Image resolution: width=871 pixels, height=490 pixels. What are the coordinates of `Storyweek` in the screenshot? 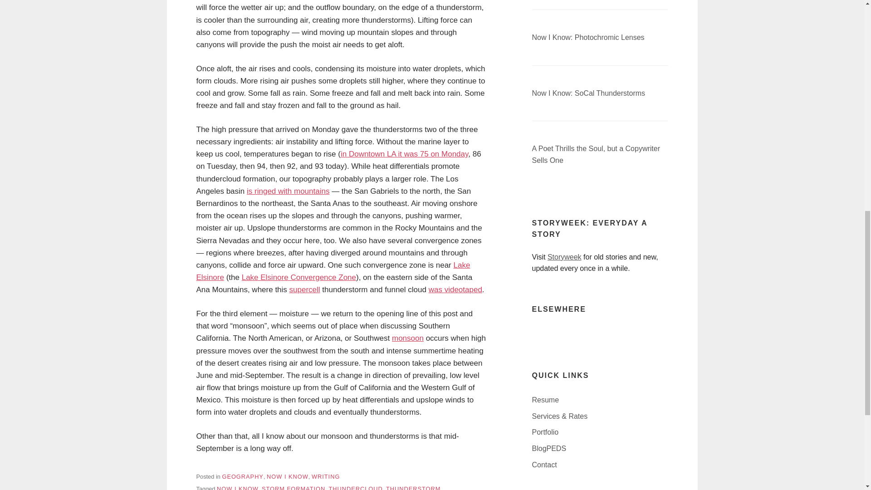 It's located at (564, 257).